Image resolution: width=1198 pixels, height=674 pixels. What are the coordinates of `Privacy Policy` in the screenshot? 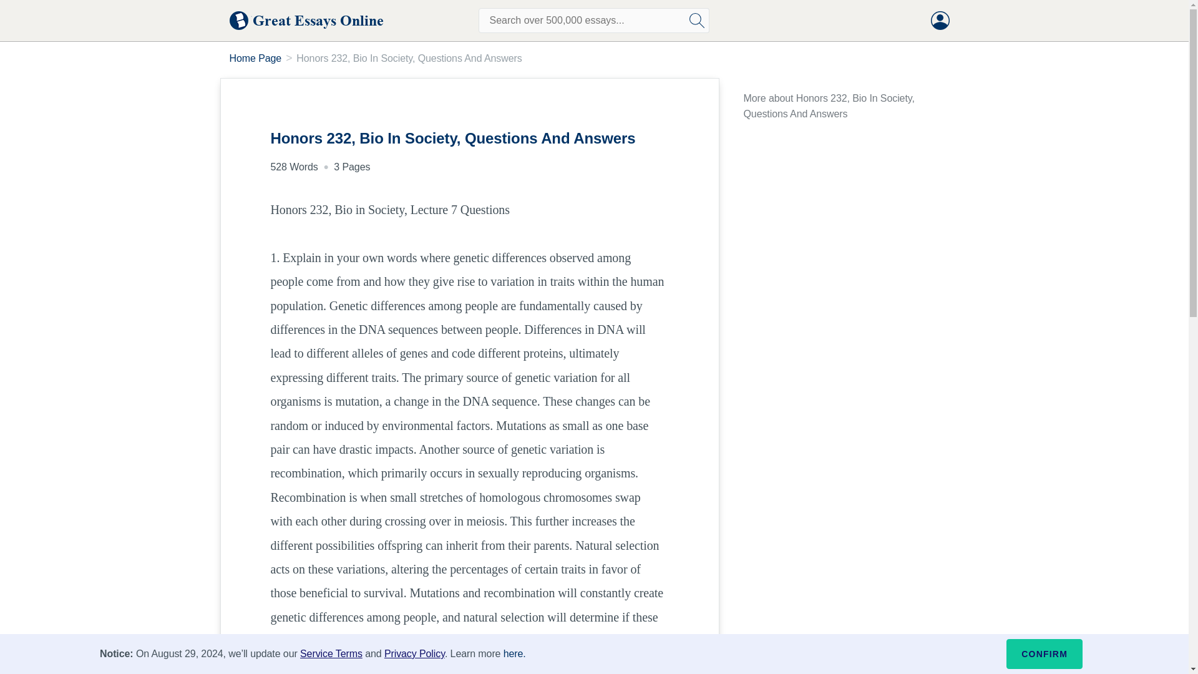 It's located at (414, 653).